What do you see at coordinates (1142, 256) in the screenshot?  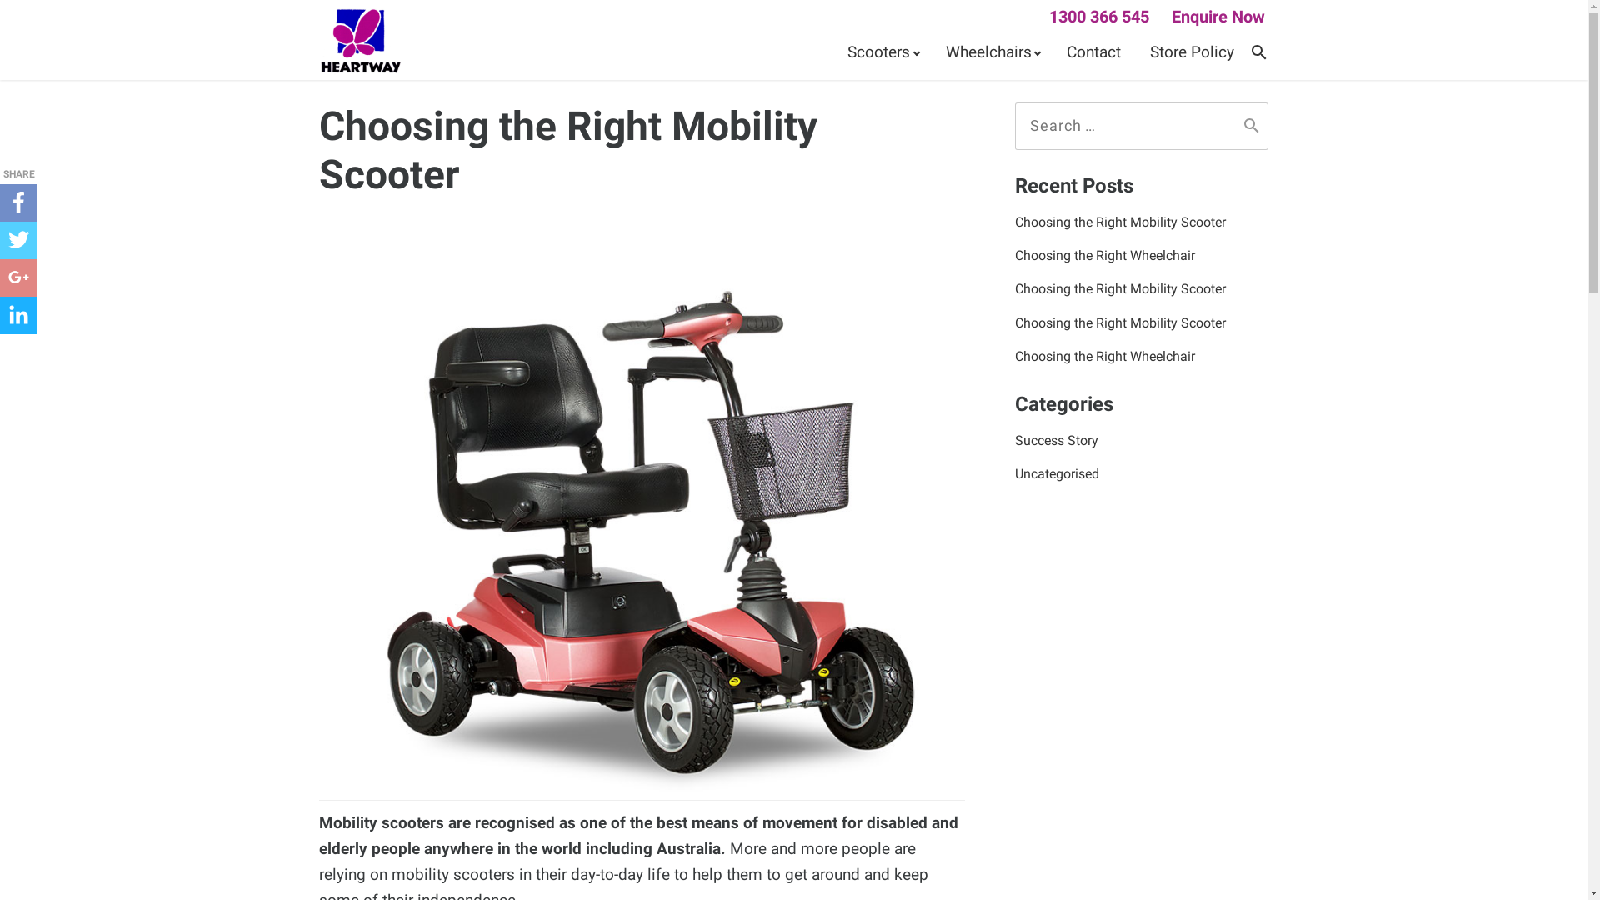 I see `Choosing the Right Wheelchair` at bounding box center [1142, 256].